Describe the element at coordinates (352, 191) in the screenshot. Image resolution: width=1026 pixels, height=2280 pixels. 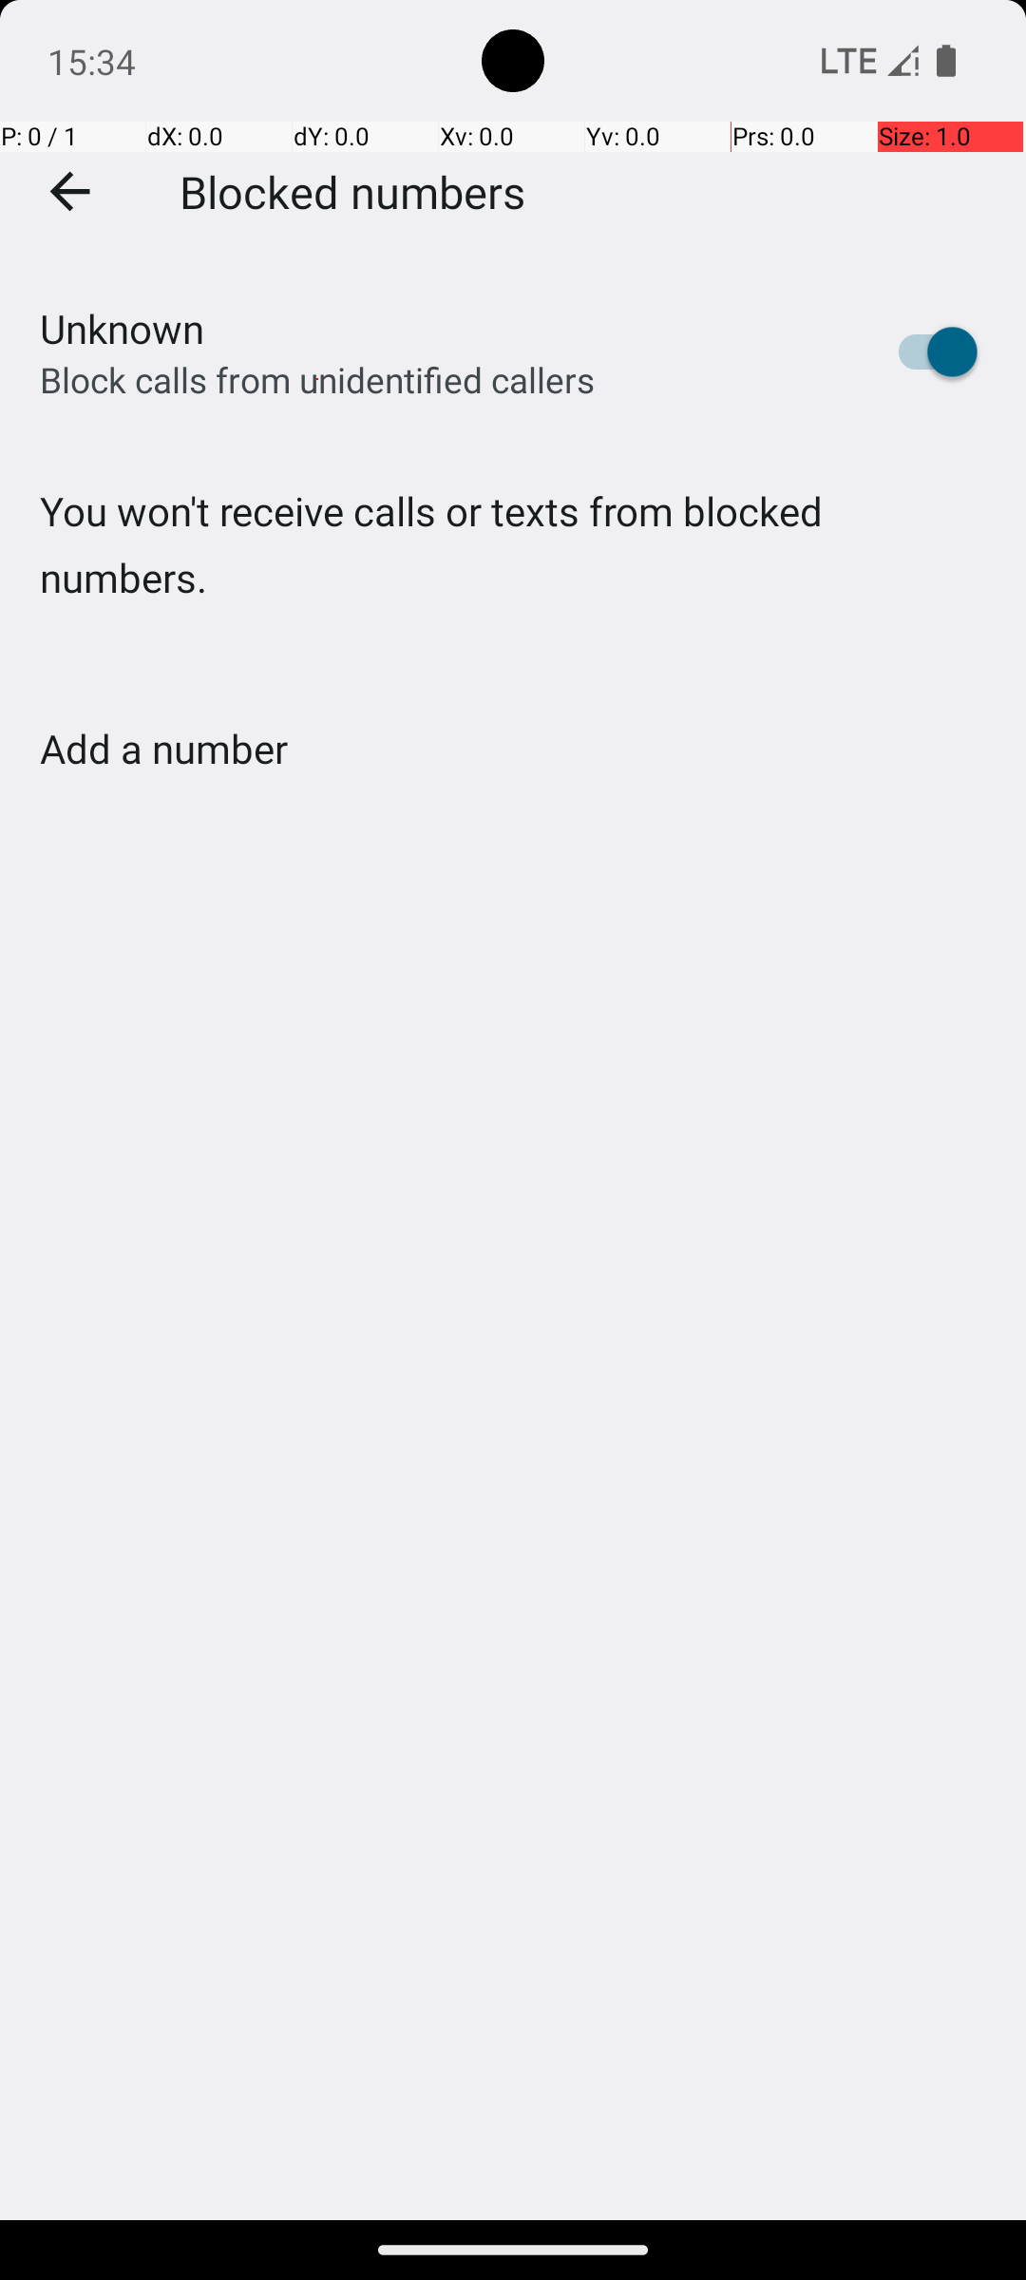
I see `Blocked numbers` at that location.